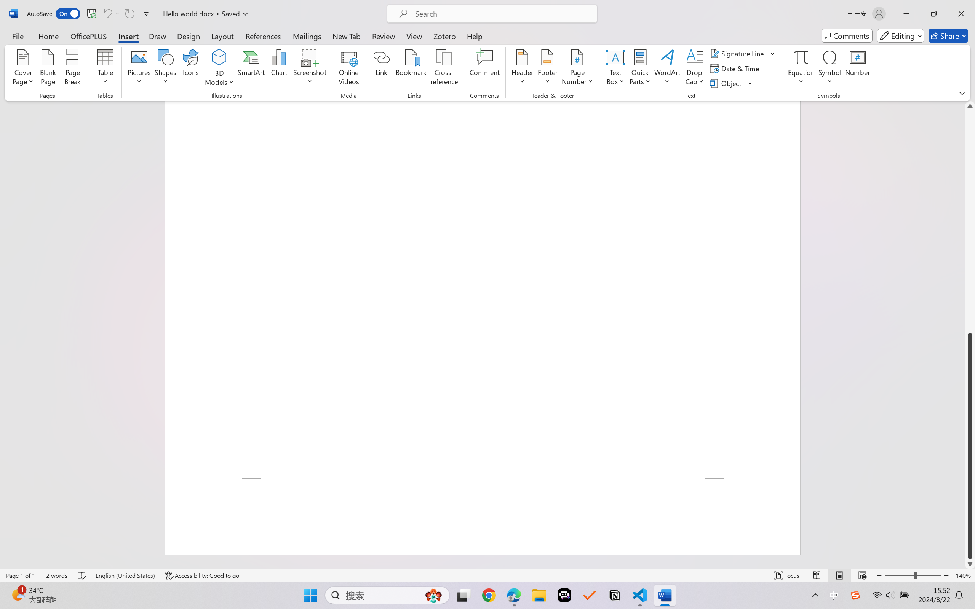 The width and height of the screenshot is (975, 609). Describe the element at coordinates (82, 576) in the screenshot. I see `Spelling and Grammar Check No Errors` at that location.